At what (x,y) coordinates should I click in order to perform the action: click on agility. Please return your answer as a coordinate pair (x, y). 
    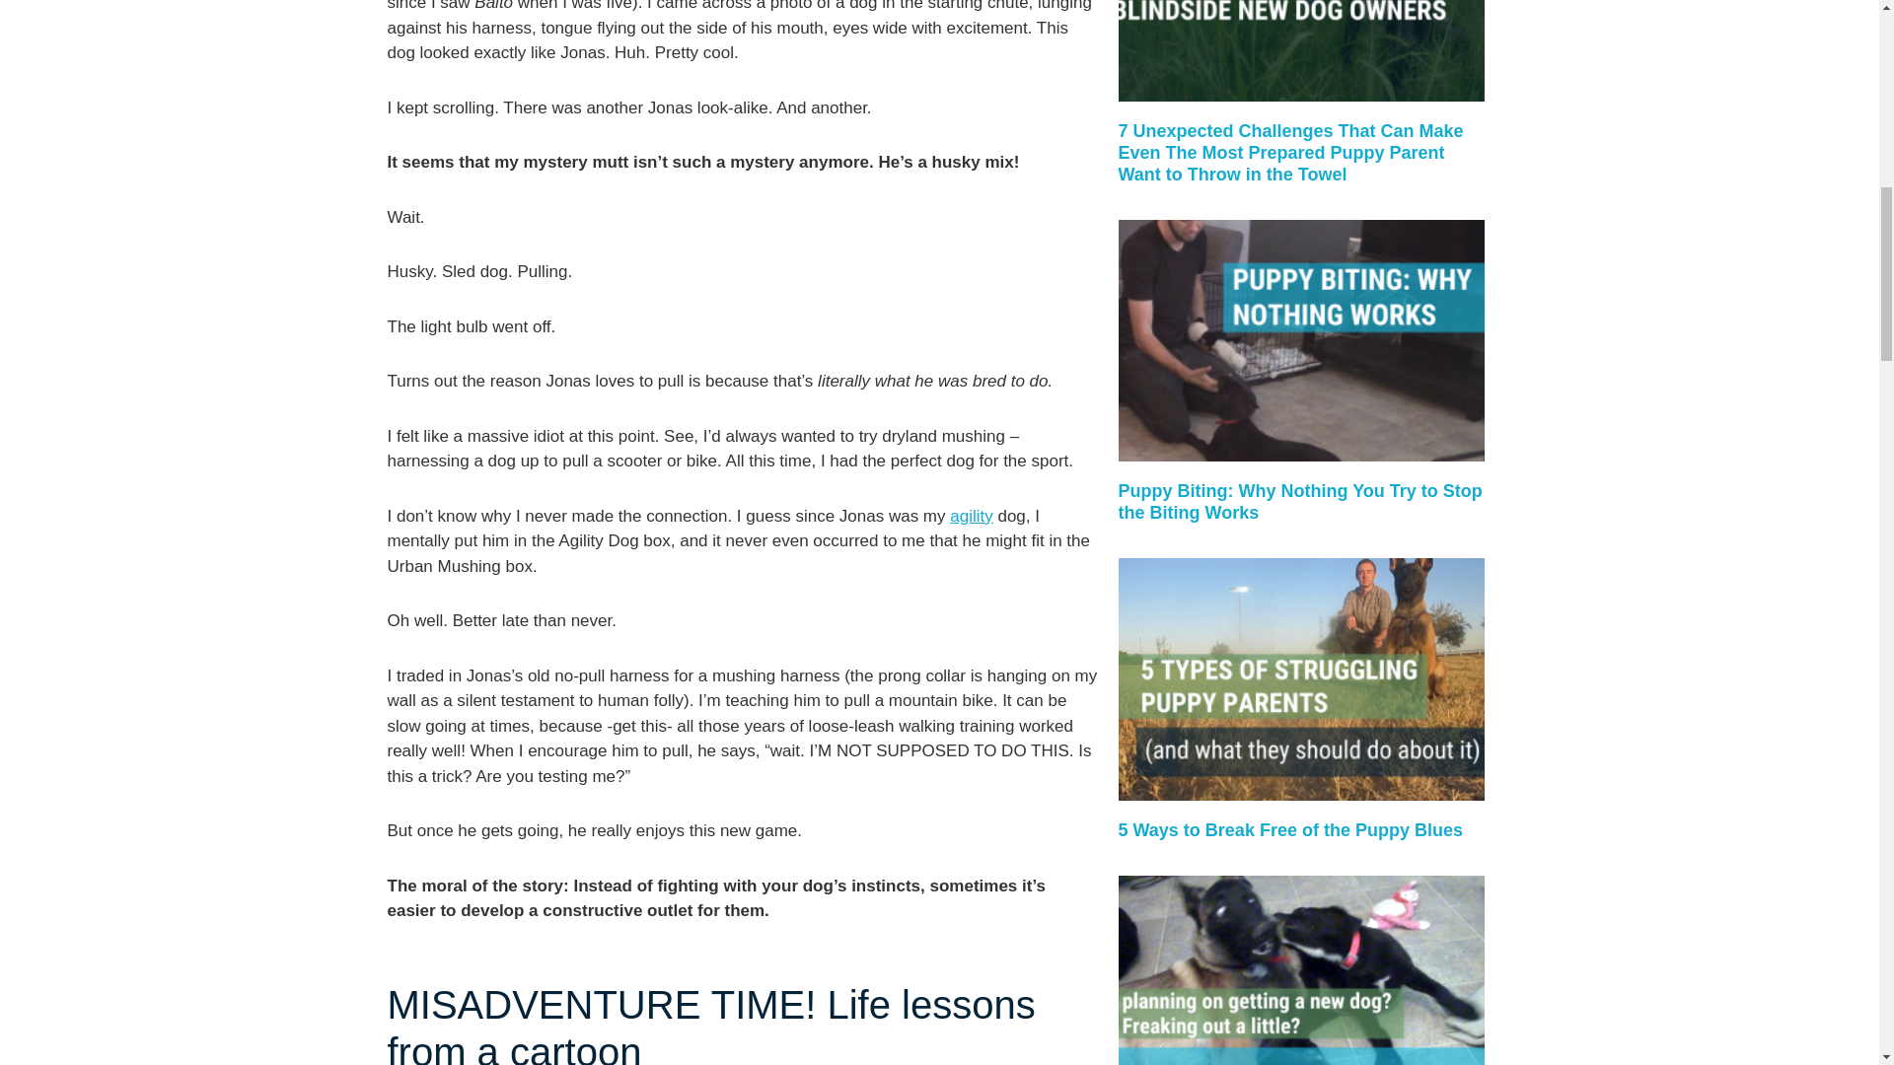
    Looking at the image, I should click on (971, 517).